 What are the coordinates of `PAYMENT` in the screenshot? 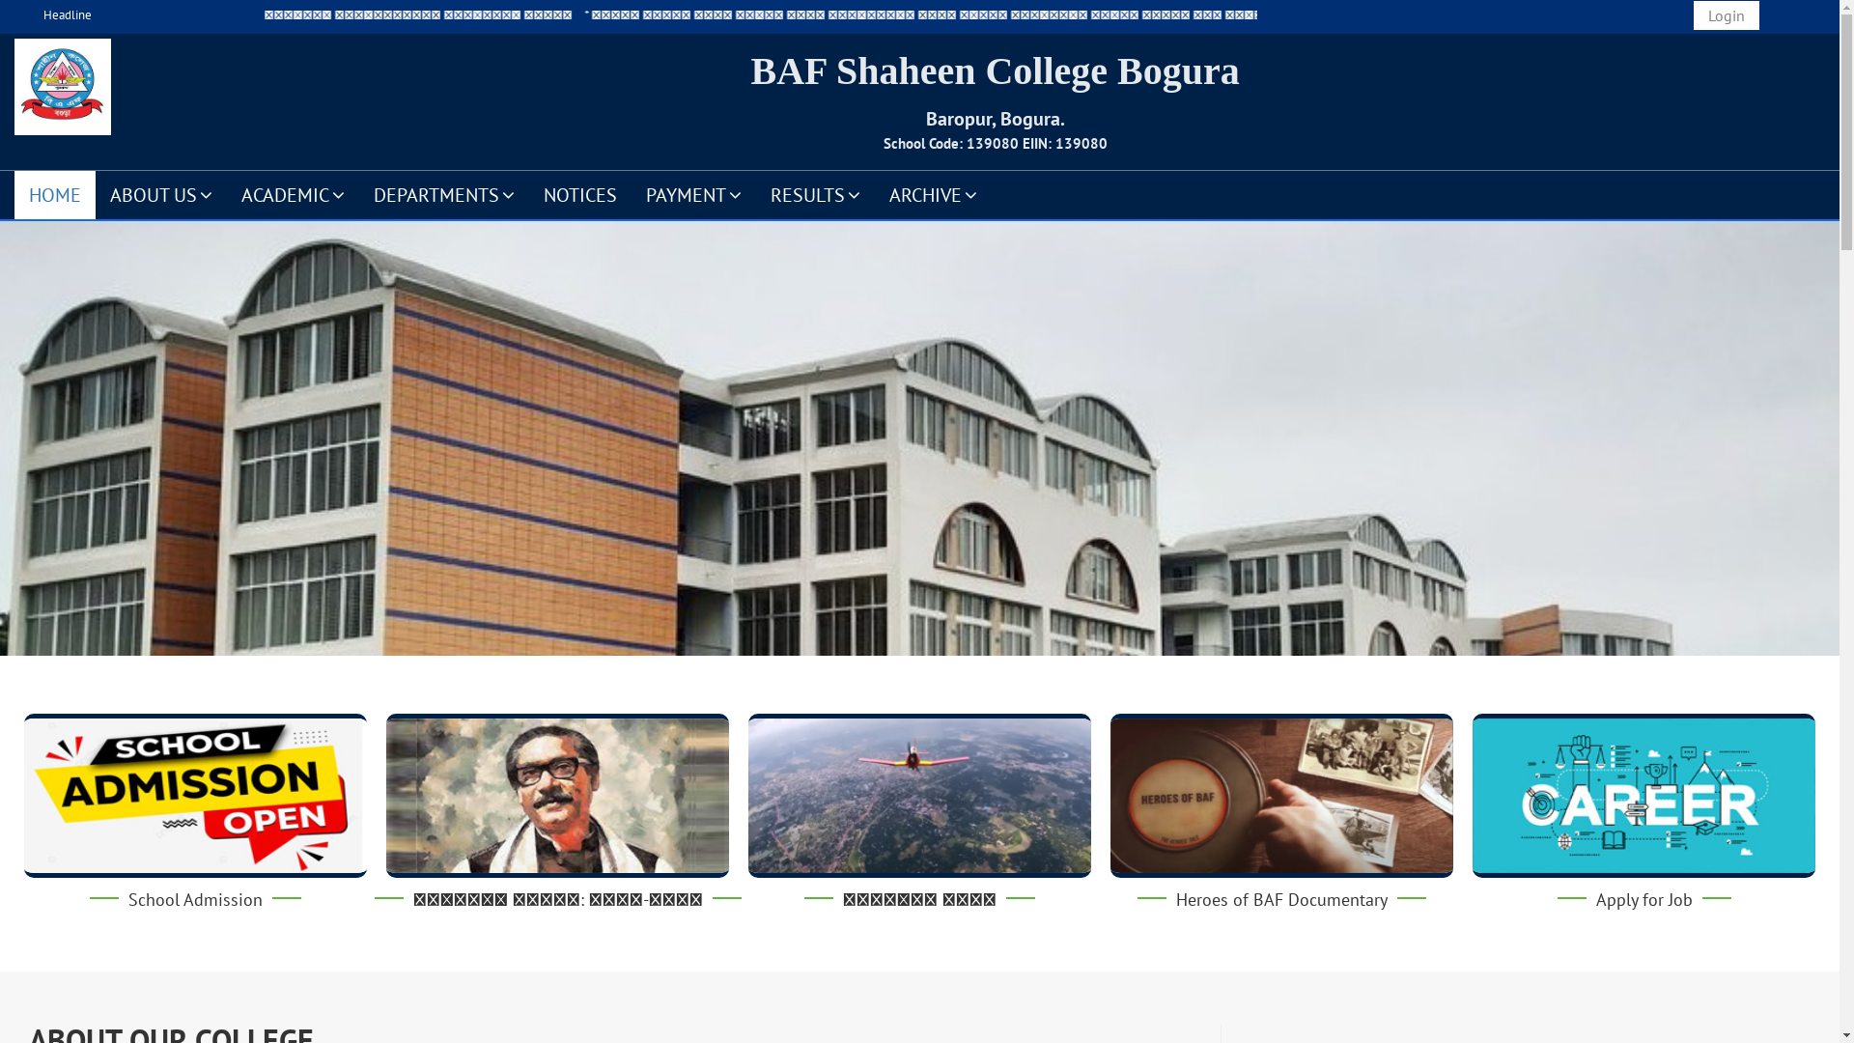 It's located at (693, 194).